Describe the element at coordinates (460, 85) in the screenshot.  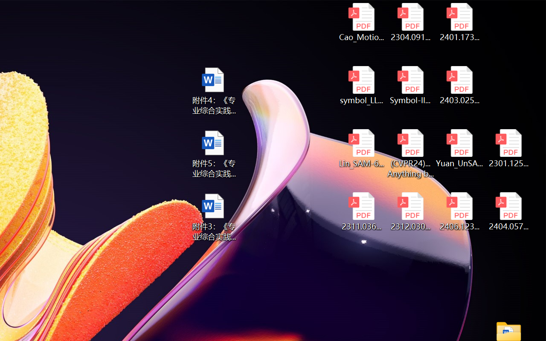
I see `2403.02502v1.pdf` at that location.